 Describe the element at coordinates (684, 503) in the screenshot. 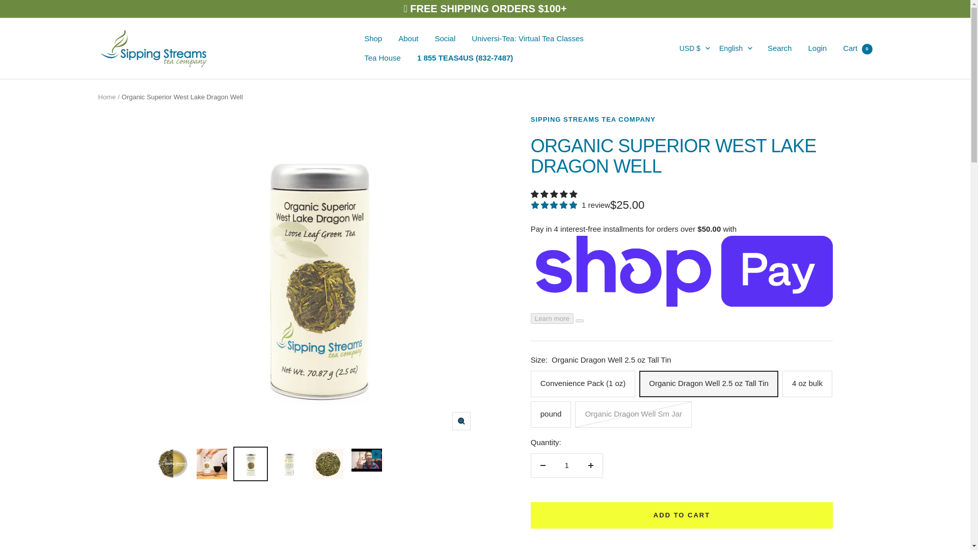

I see `DJF` at that location.